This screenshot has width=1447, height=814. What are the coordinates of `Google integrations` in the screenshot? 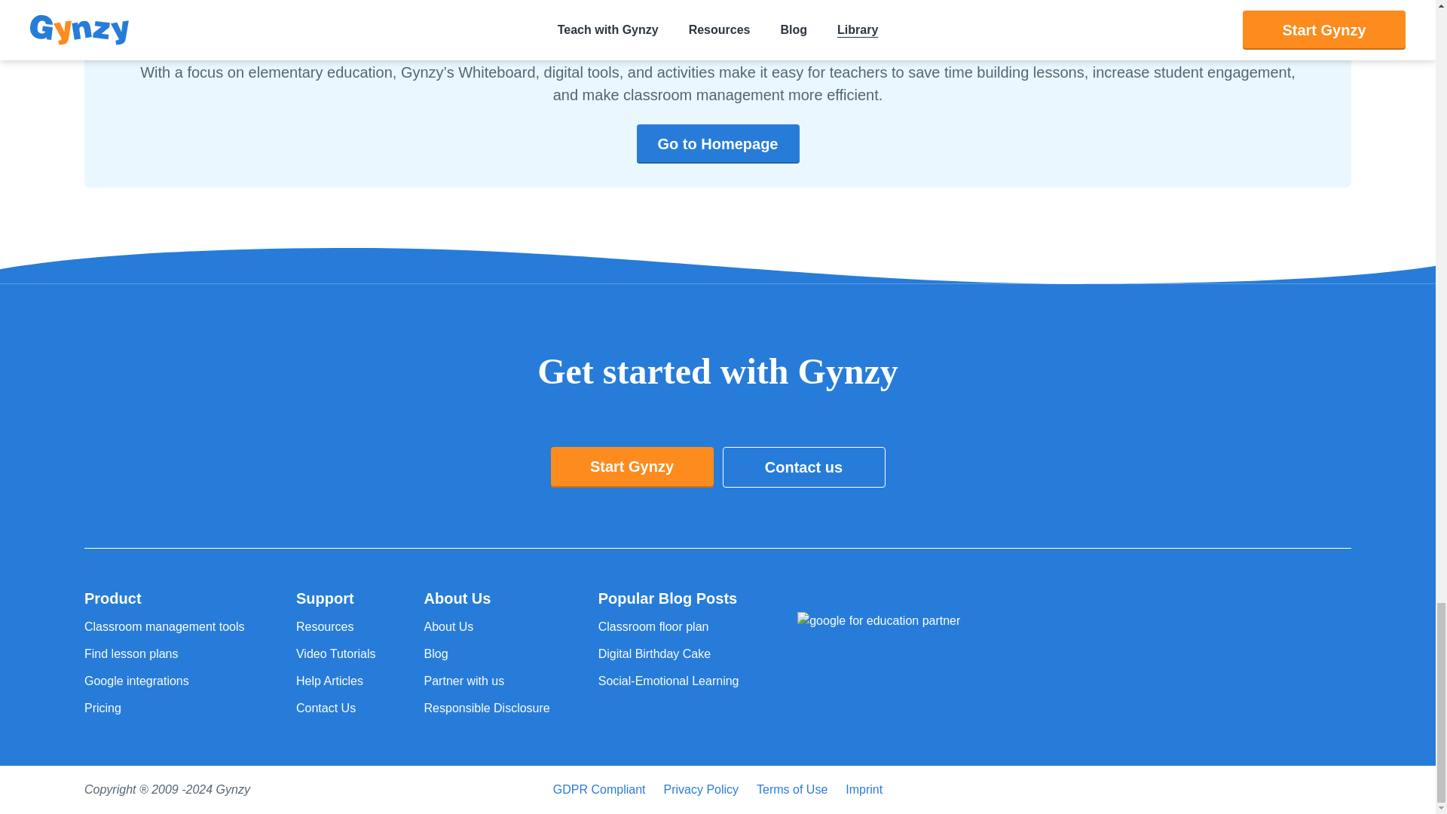 It's located at (166, 681).